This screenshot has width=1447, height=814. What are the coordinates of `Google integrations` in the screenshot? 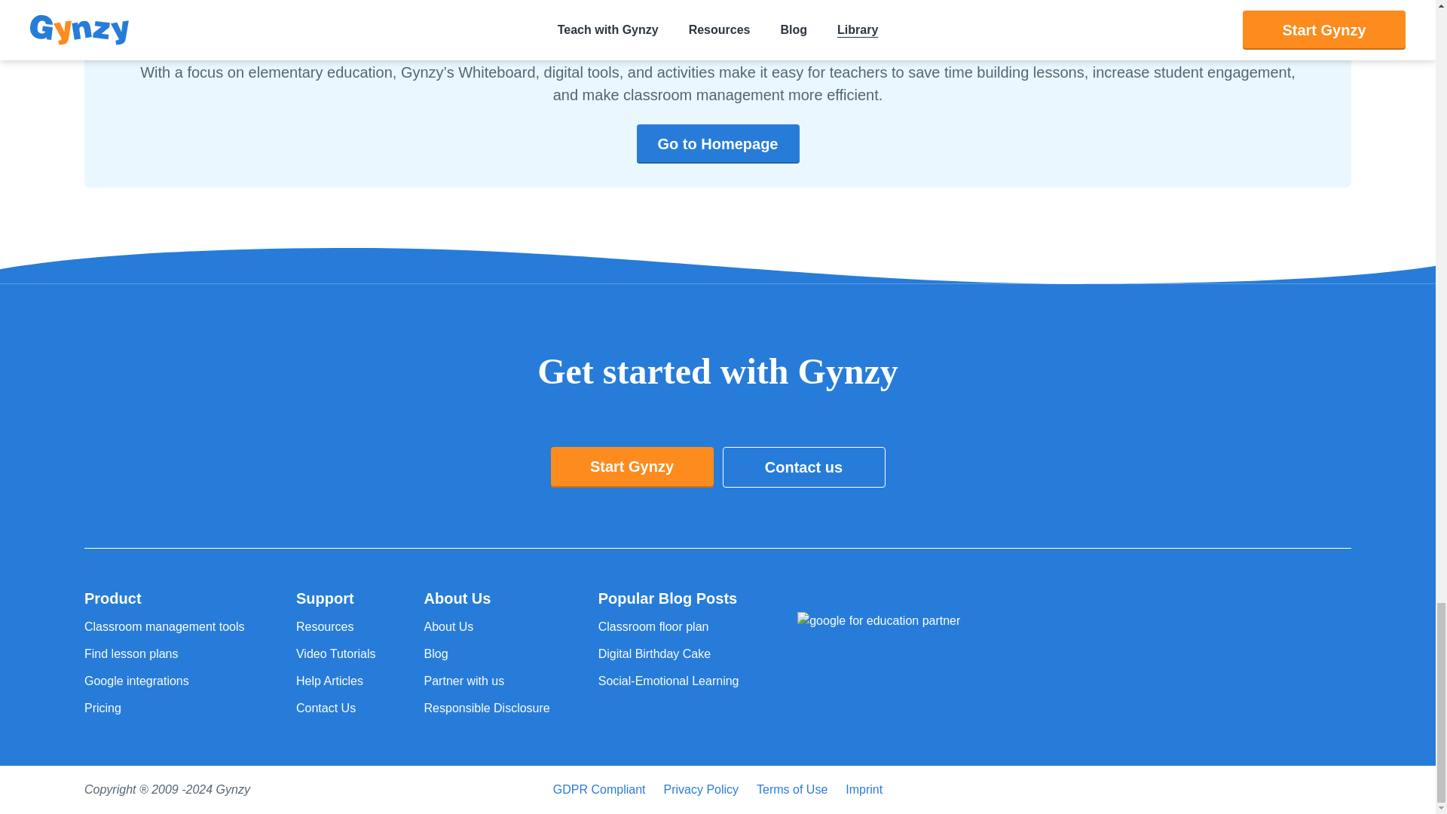 It's located at (166, 681).